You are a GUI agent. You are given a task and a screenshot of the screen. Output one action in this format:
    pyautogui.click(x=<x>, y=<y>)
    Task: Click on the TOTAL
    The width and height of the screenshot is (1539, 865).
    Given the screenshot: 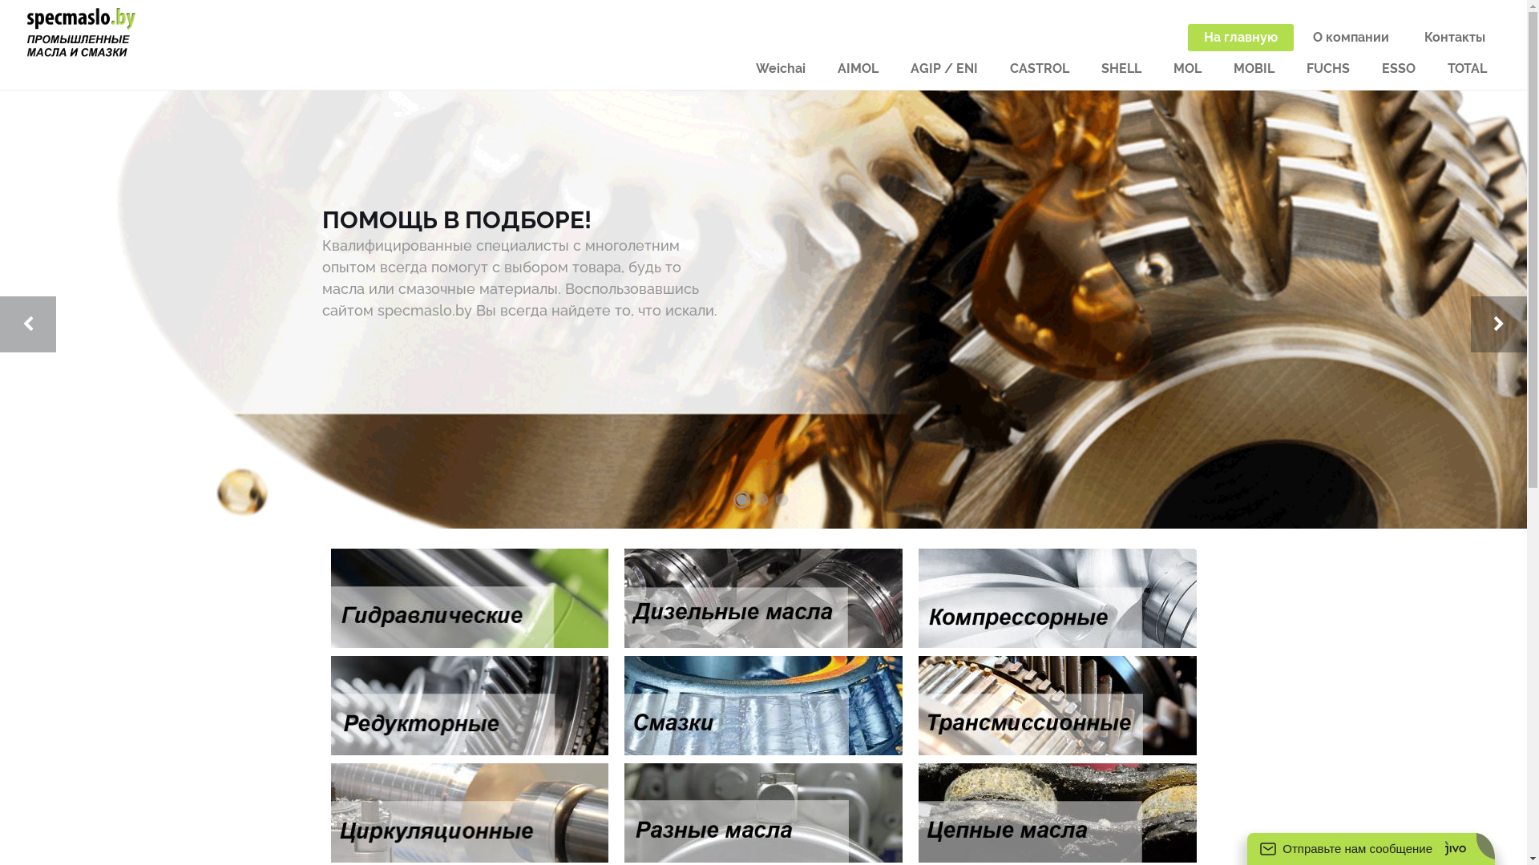 What is the action you would take?
    pyautogui.click(x=1467, y=69)
    